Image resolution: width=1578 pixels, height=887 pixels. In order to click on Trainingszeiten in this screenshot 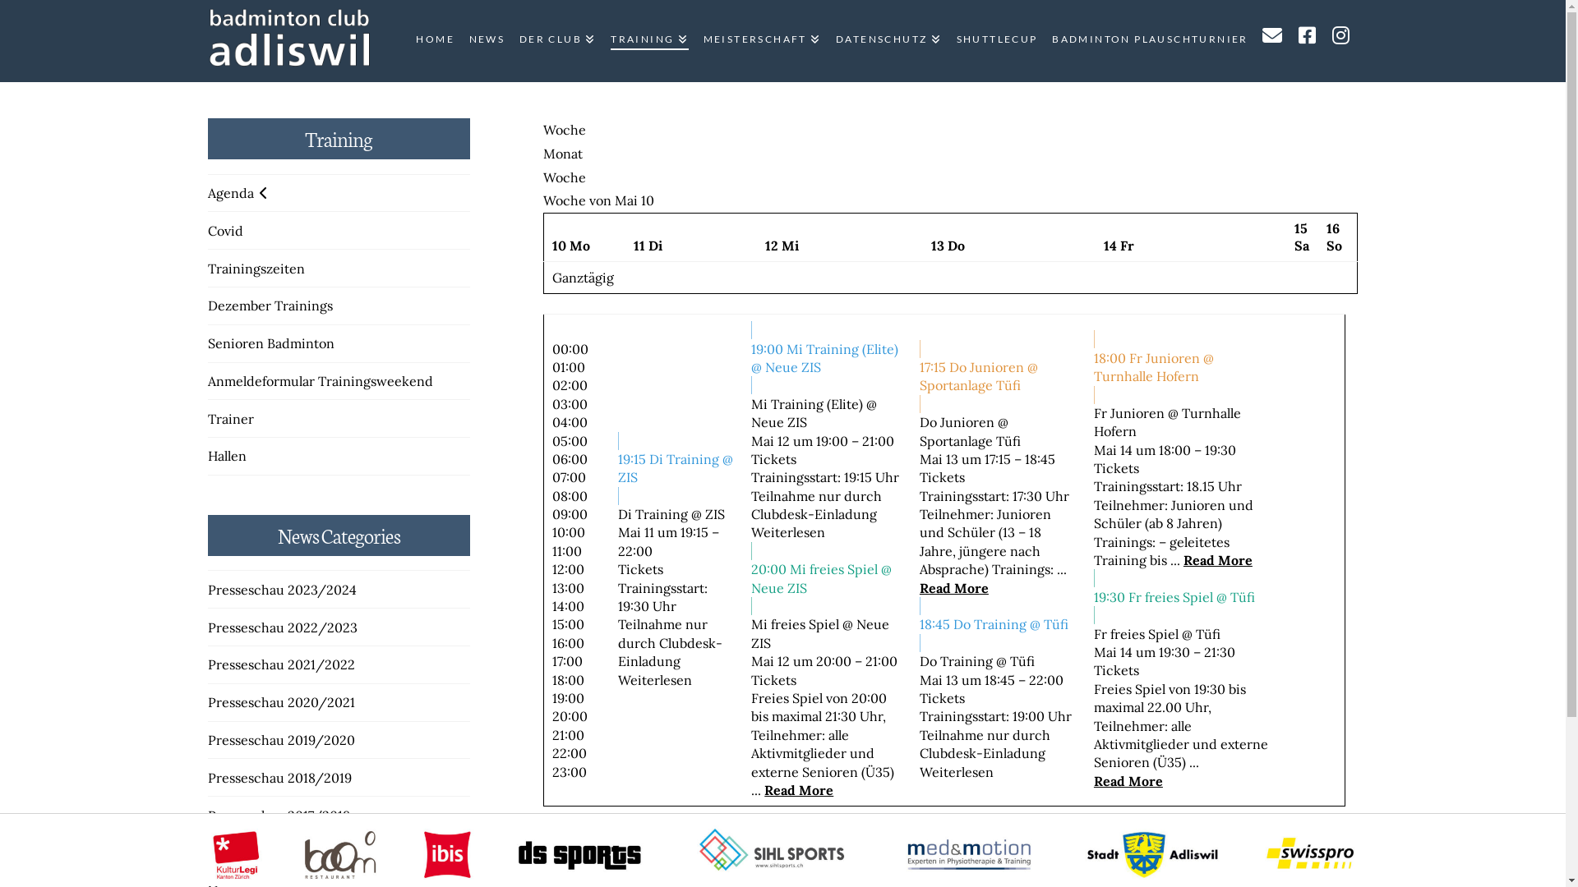, I will do `click(256, 269)`.